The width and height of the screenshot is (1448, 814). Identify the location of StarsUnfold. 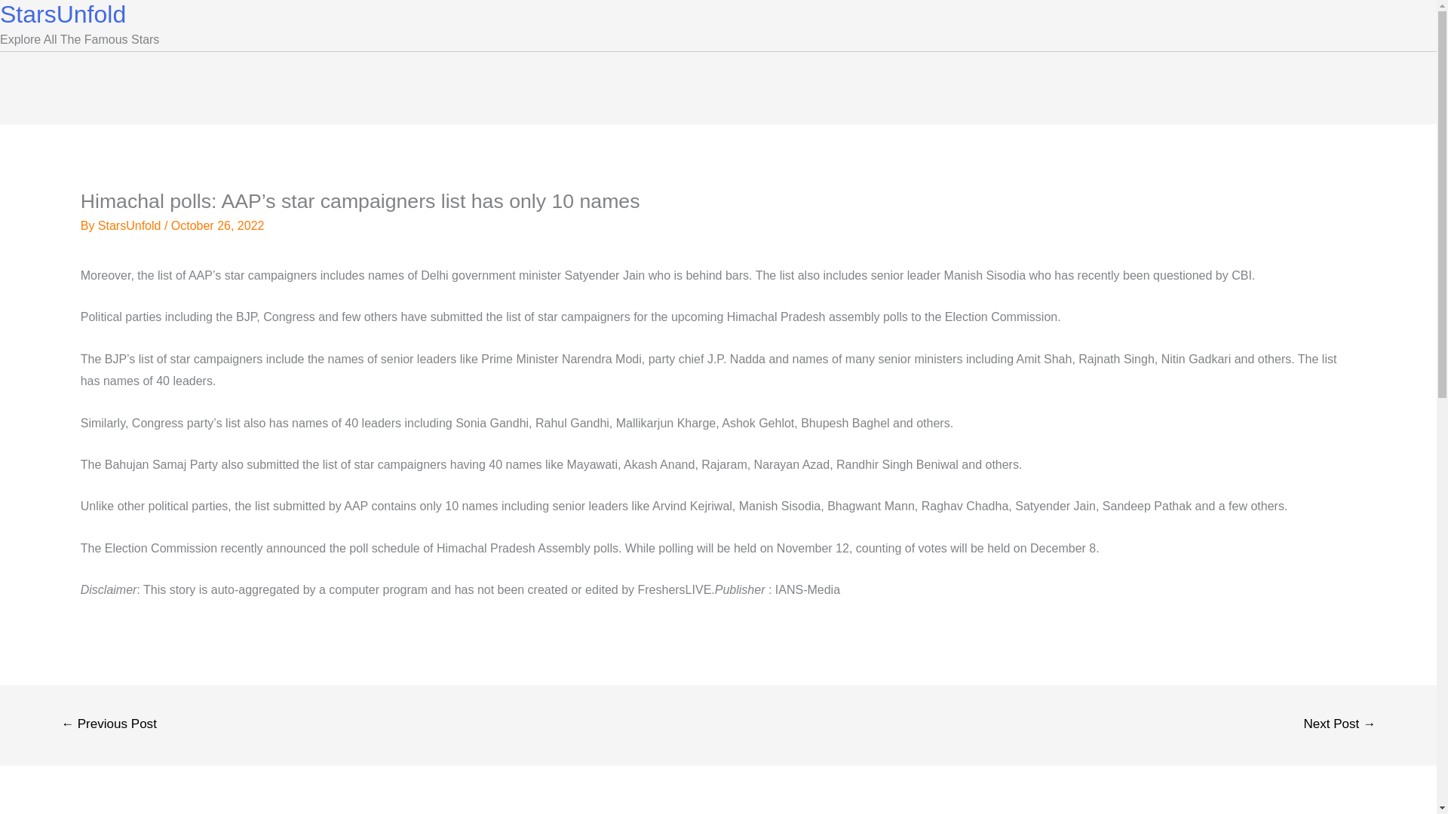
(63, 14).